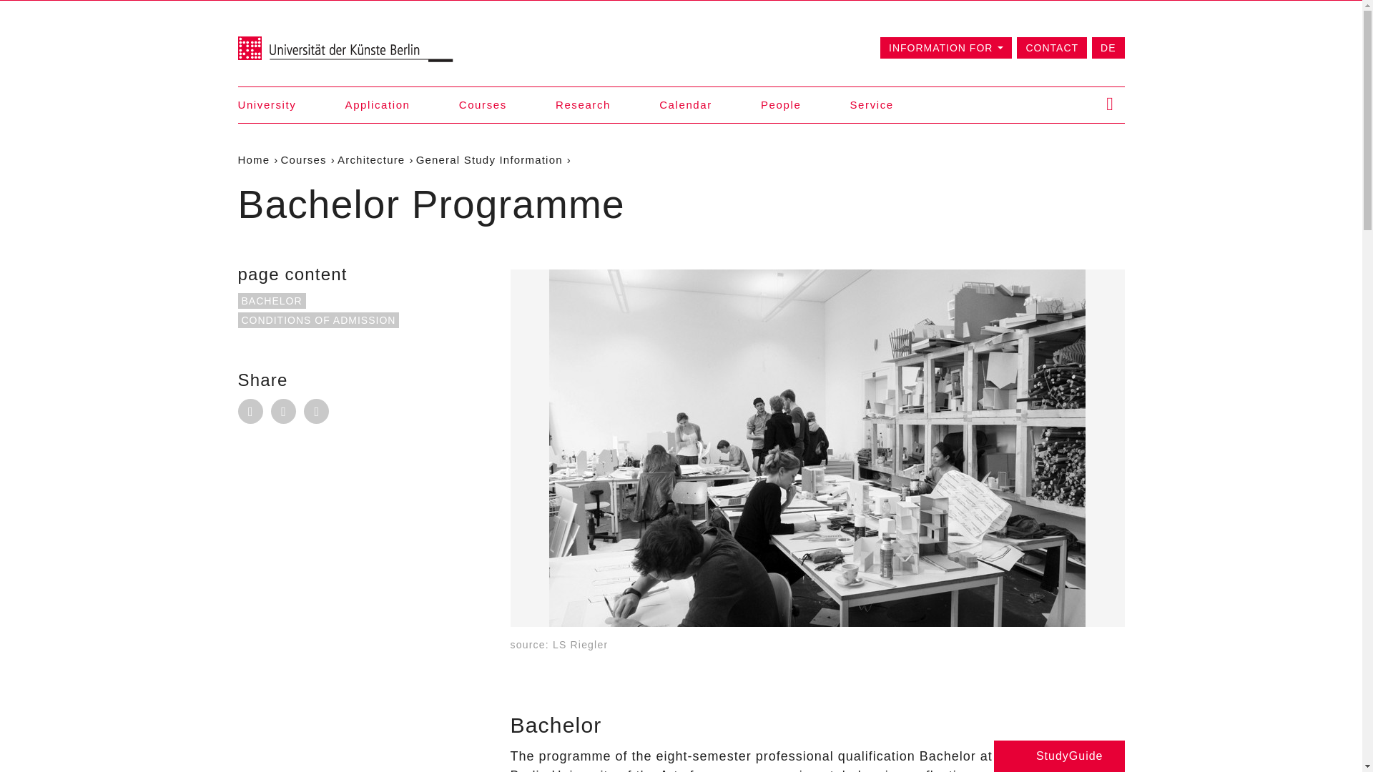  What do you see at coordinates (316, 411) in the screenshot?
I see `Share on Twitter` at bounding box center [316, 411].